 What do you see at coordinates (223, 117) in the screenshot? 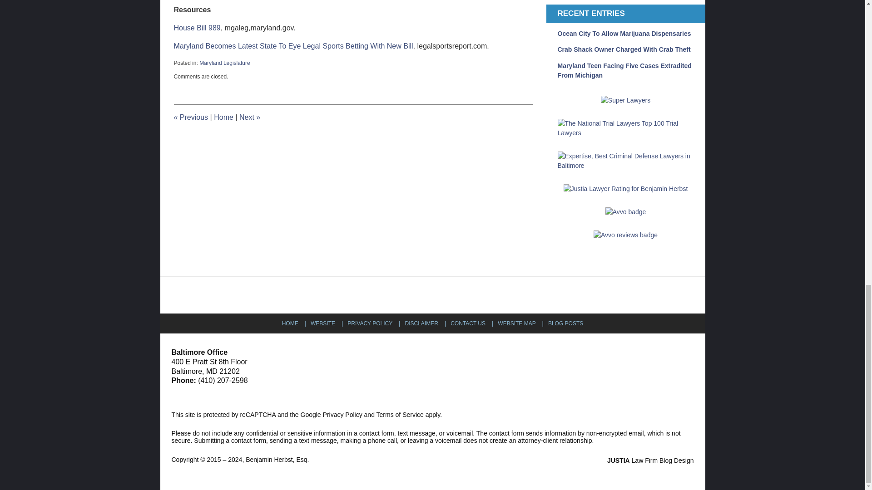
I see `Home` at bounding box center [223, 117].